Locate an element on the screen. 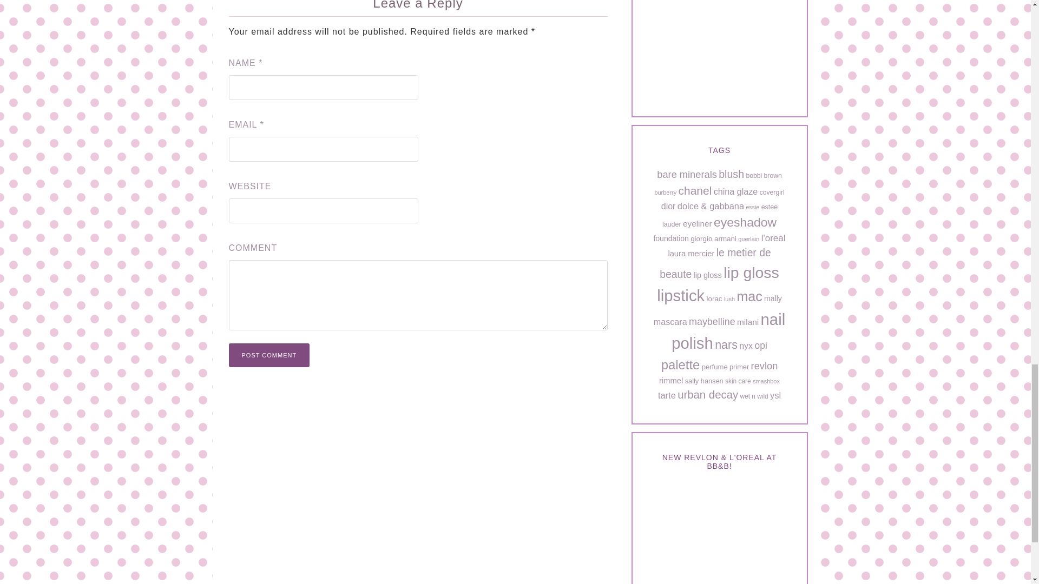 The width and height of the screenshot is (1039, 584). bare minerals is located at coordinates (686, 174).